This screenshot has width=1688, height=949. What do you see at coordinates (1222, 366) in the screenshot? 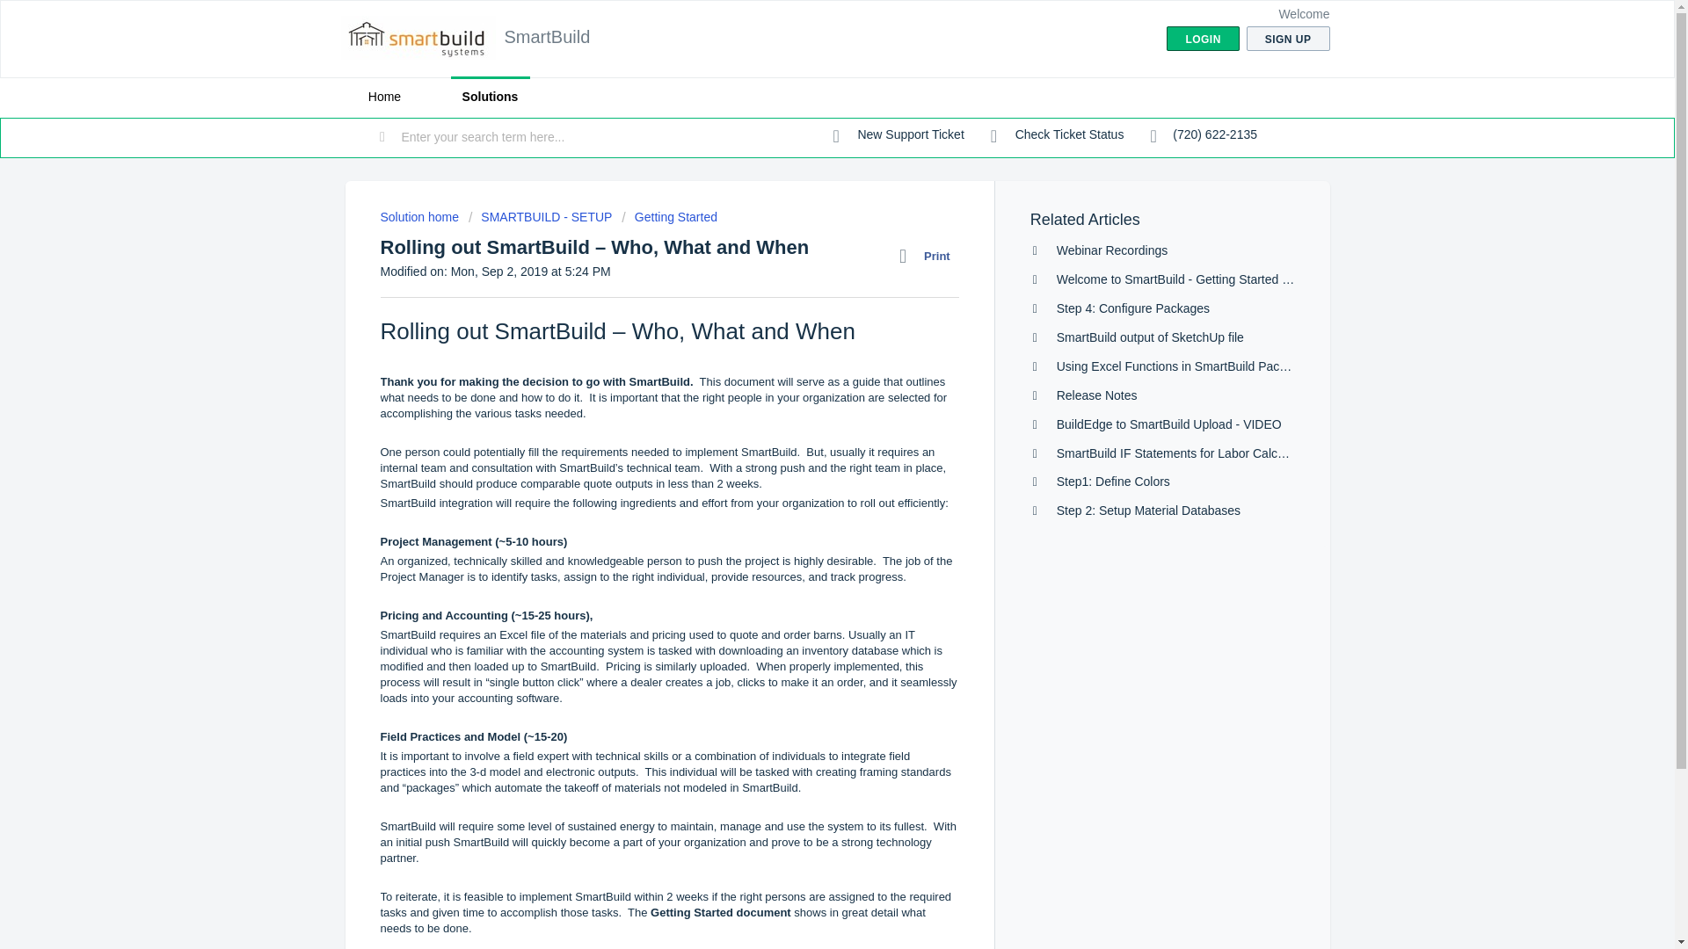
I see `Using Excel Functions in SmartBuild Package Calculations-2` at bounding box center [1222, 366].